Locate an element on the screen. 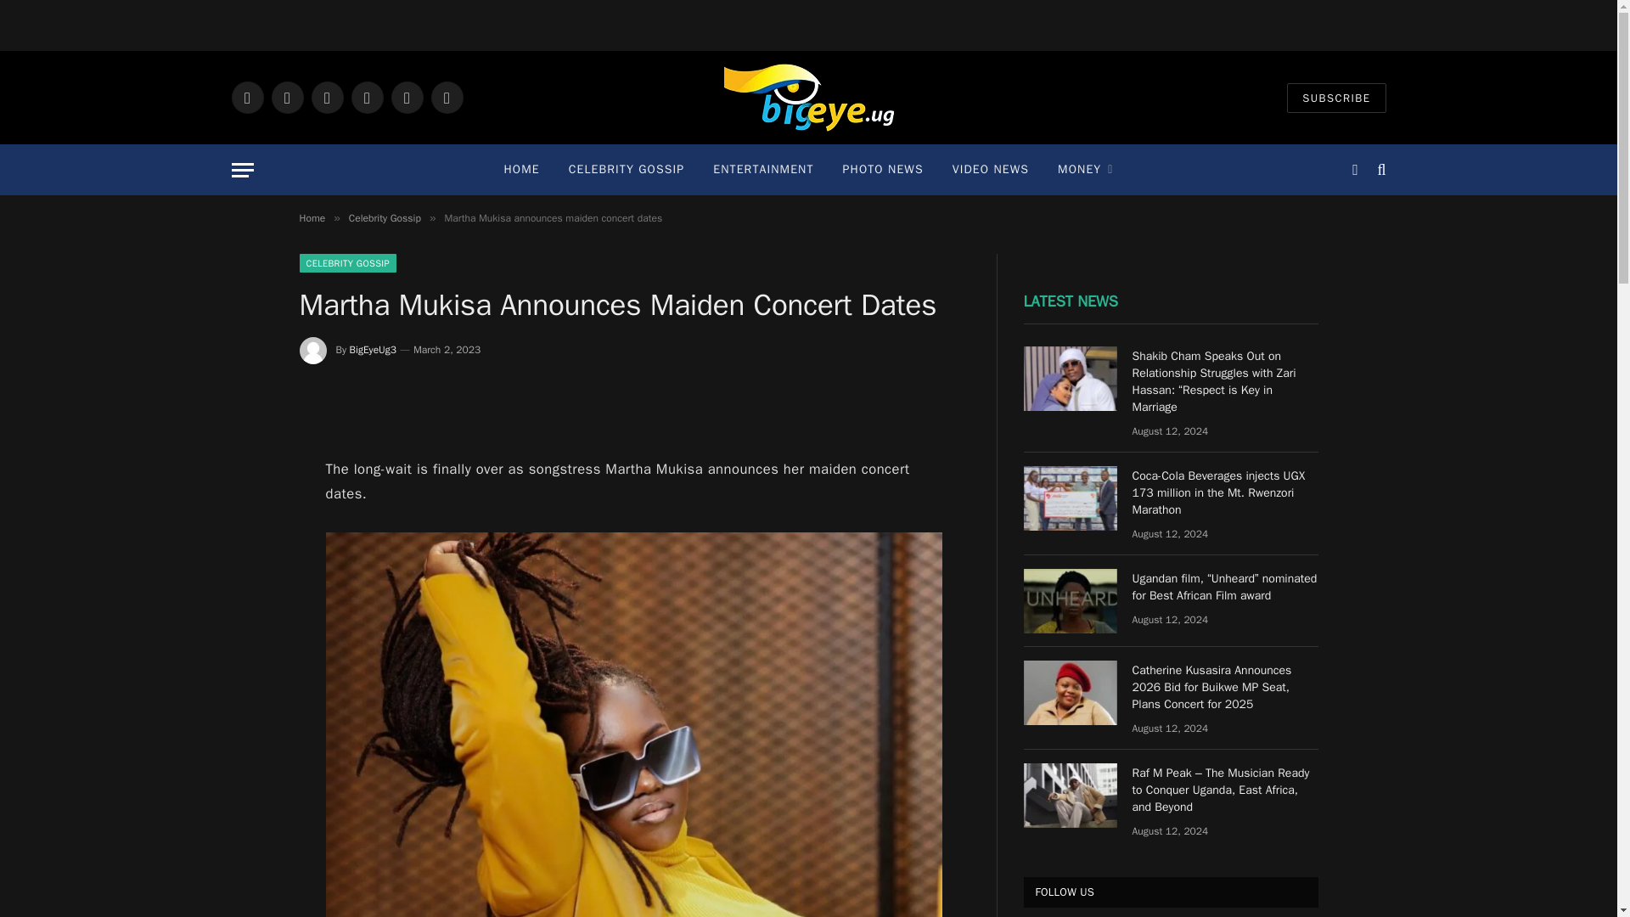 The width and height of the screenshot is (1630, 917). HOME is located at coordinates (521, 170).